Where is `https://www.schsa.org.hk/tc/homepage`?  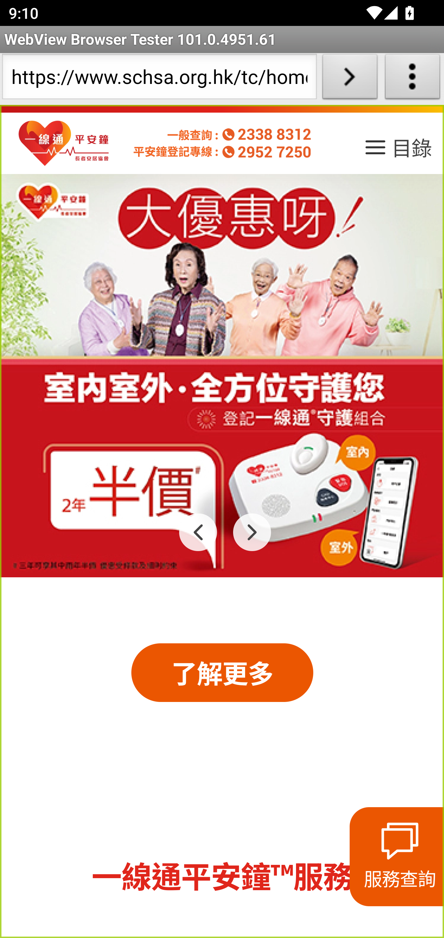 https://www.schsa.org.hk/tc/homepage is located at coordinates (159, 79).